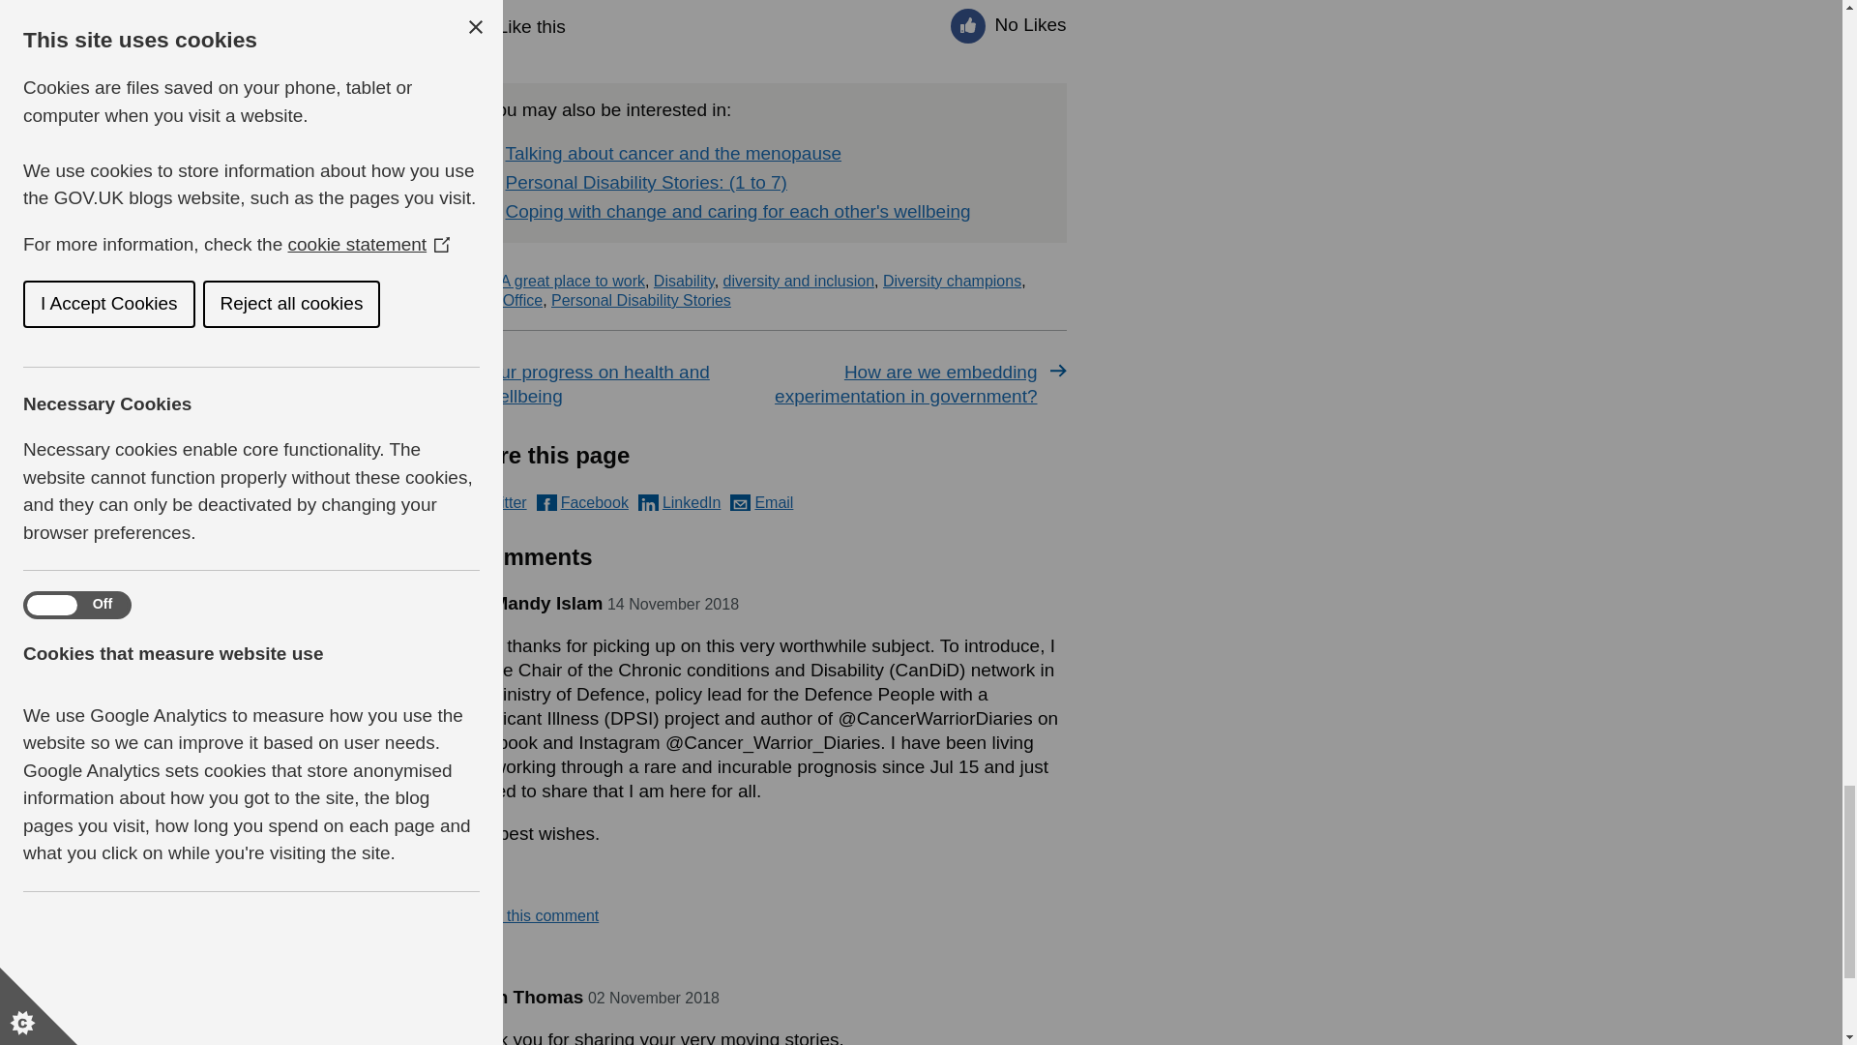  Describe the element at coordinates (582, 502) in the screenshot. I see `Facebook` at that location.